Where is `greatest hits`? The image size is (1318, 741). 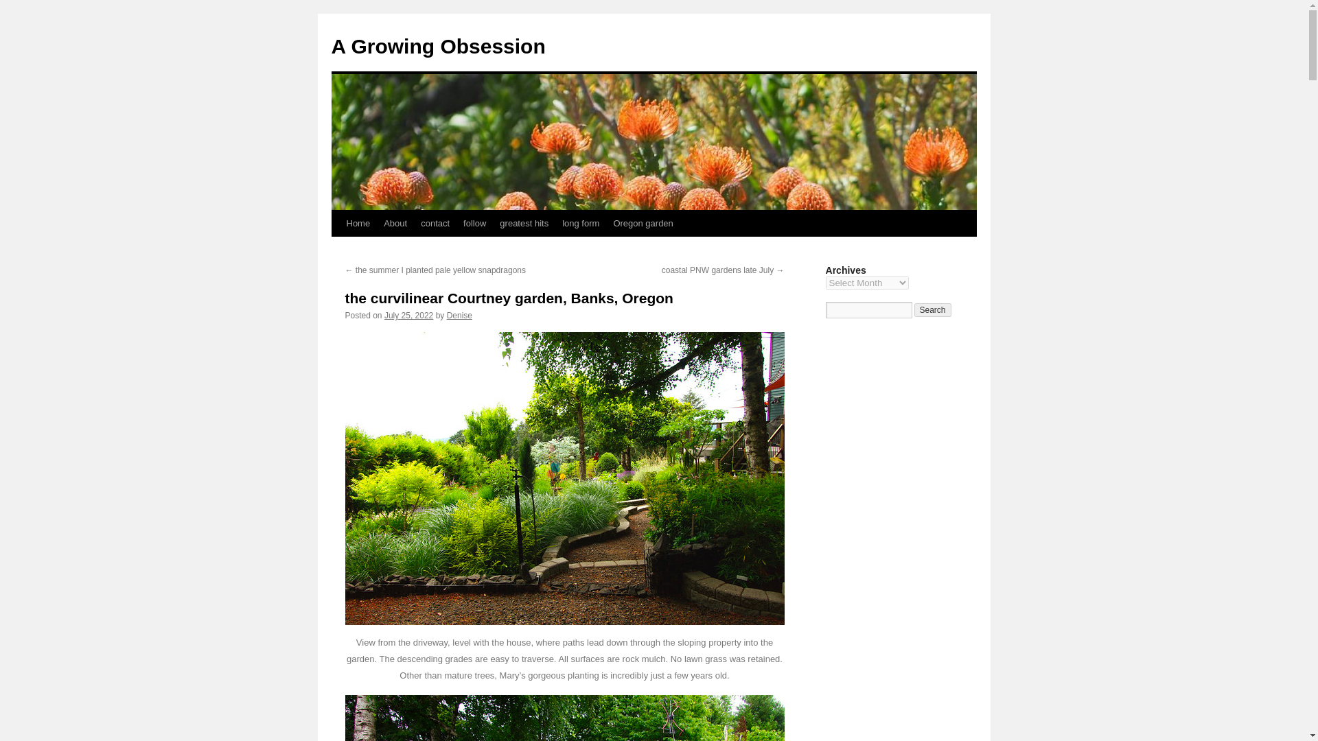
greatest hits is located at coordinates (524, 223).